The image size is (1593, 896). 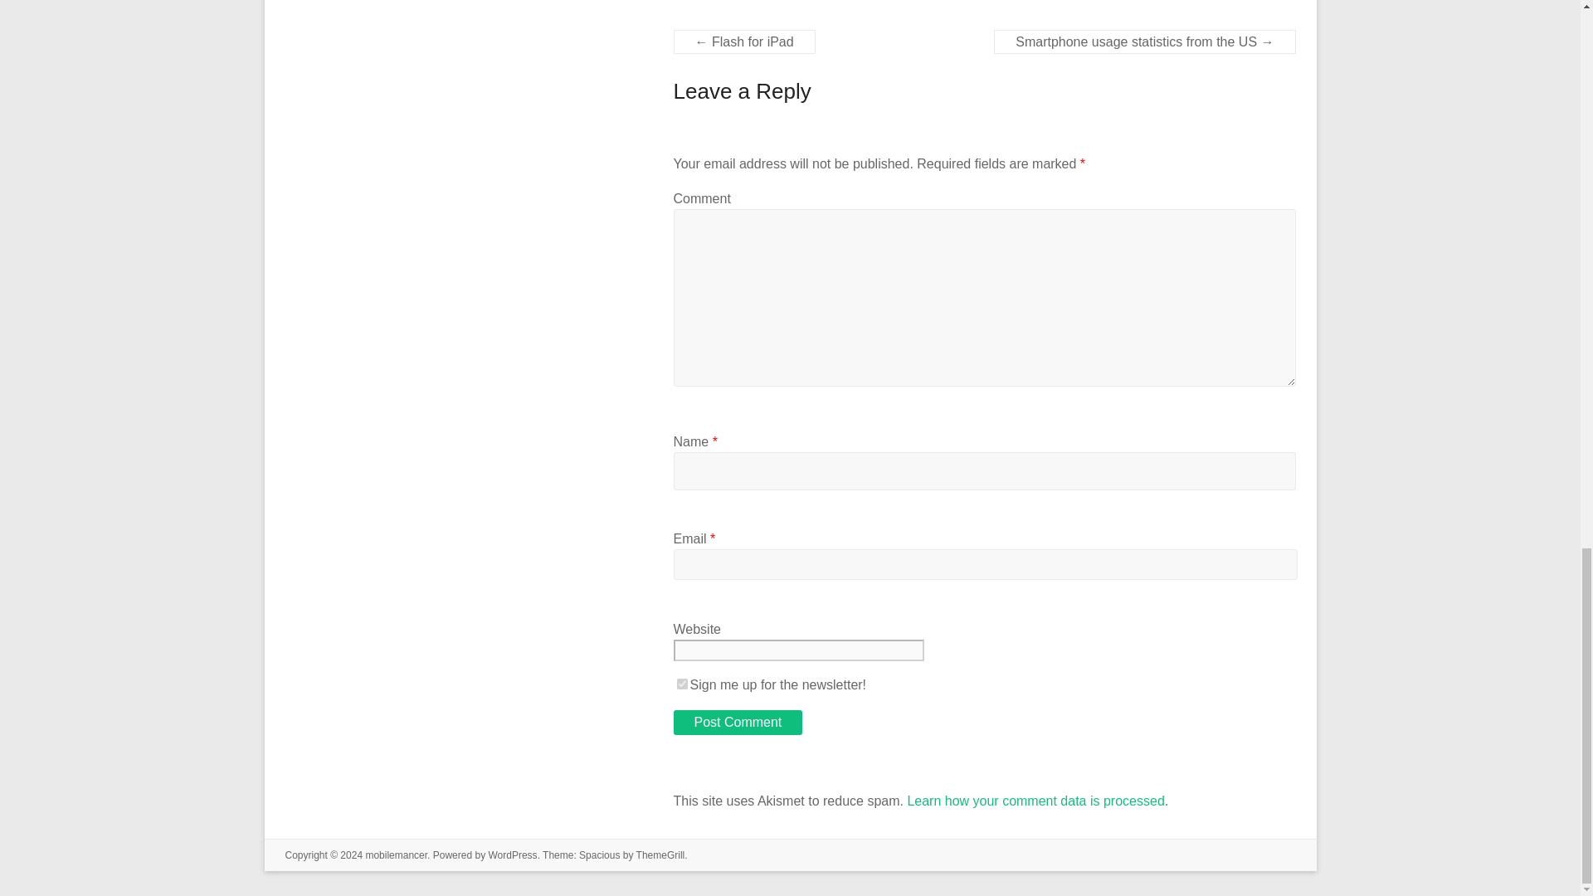 I want to click on mobilemancer, so click(x=395, y=855).